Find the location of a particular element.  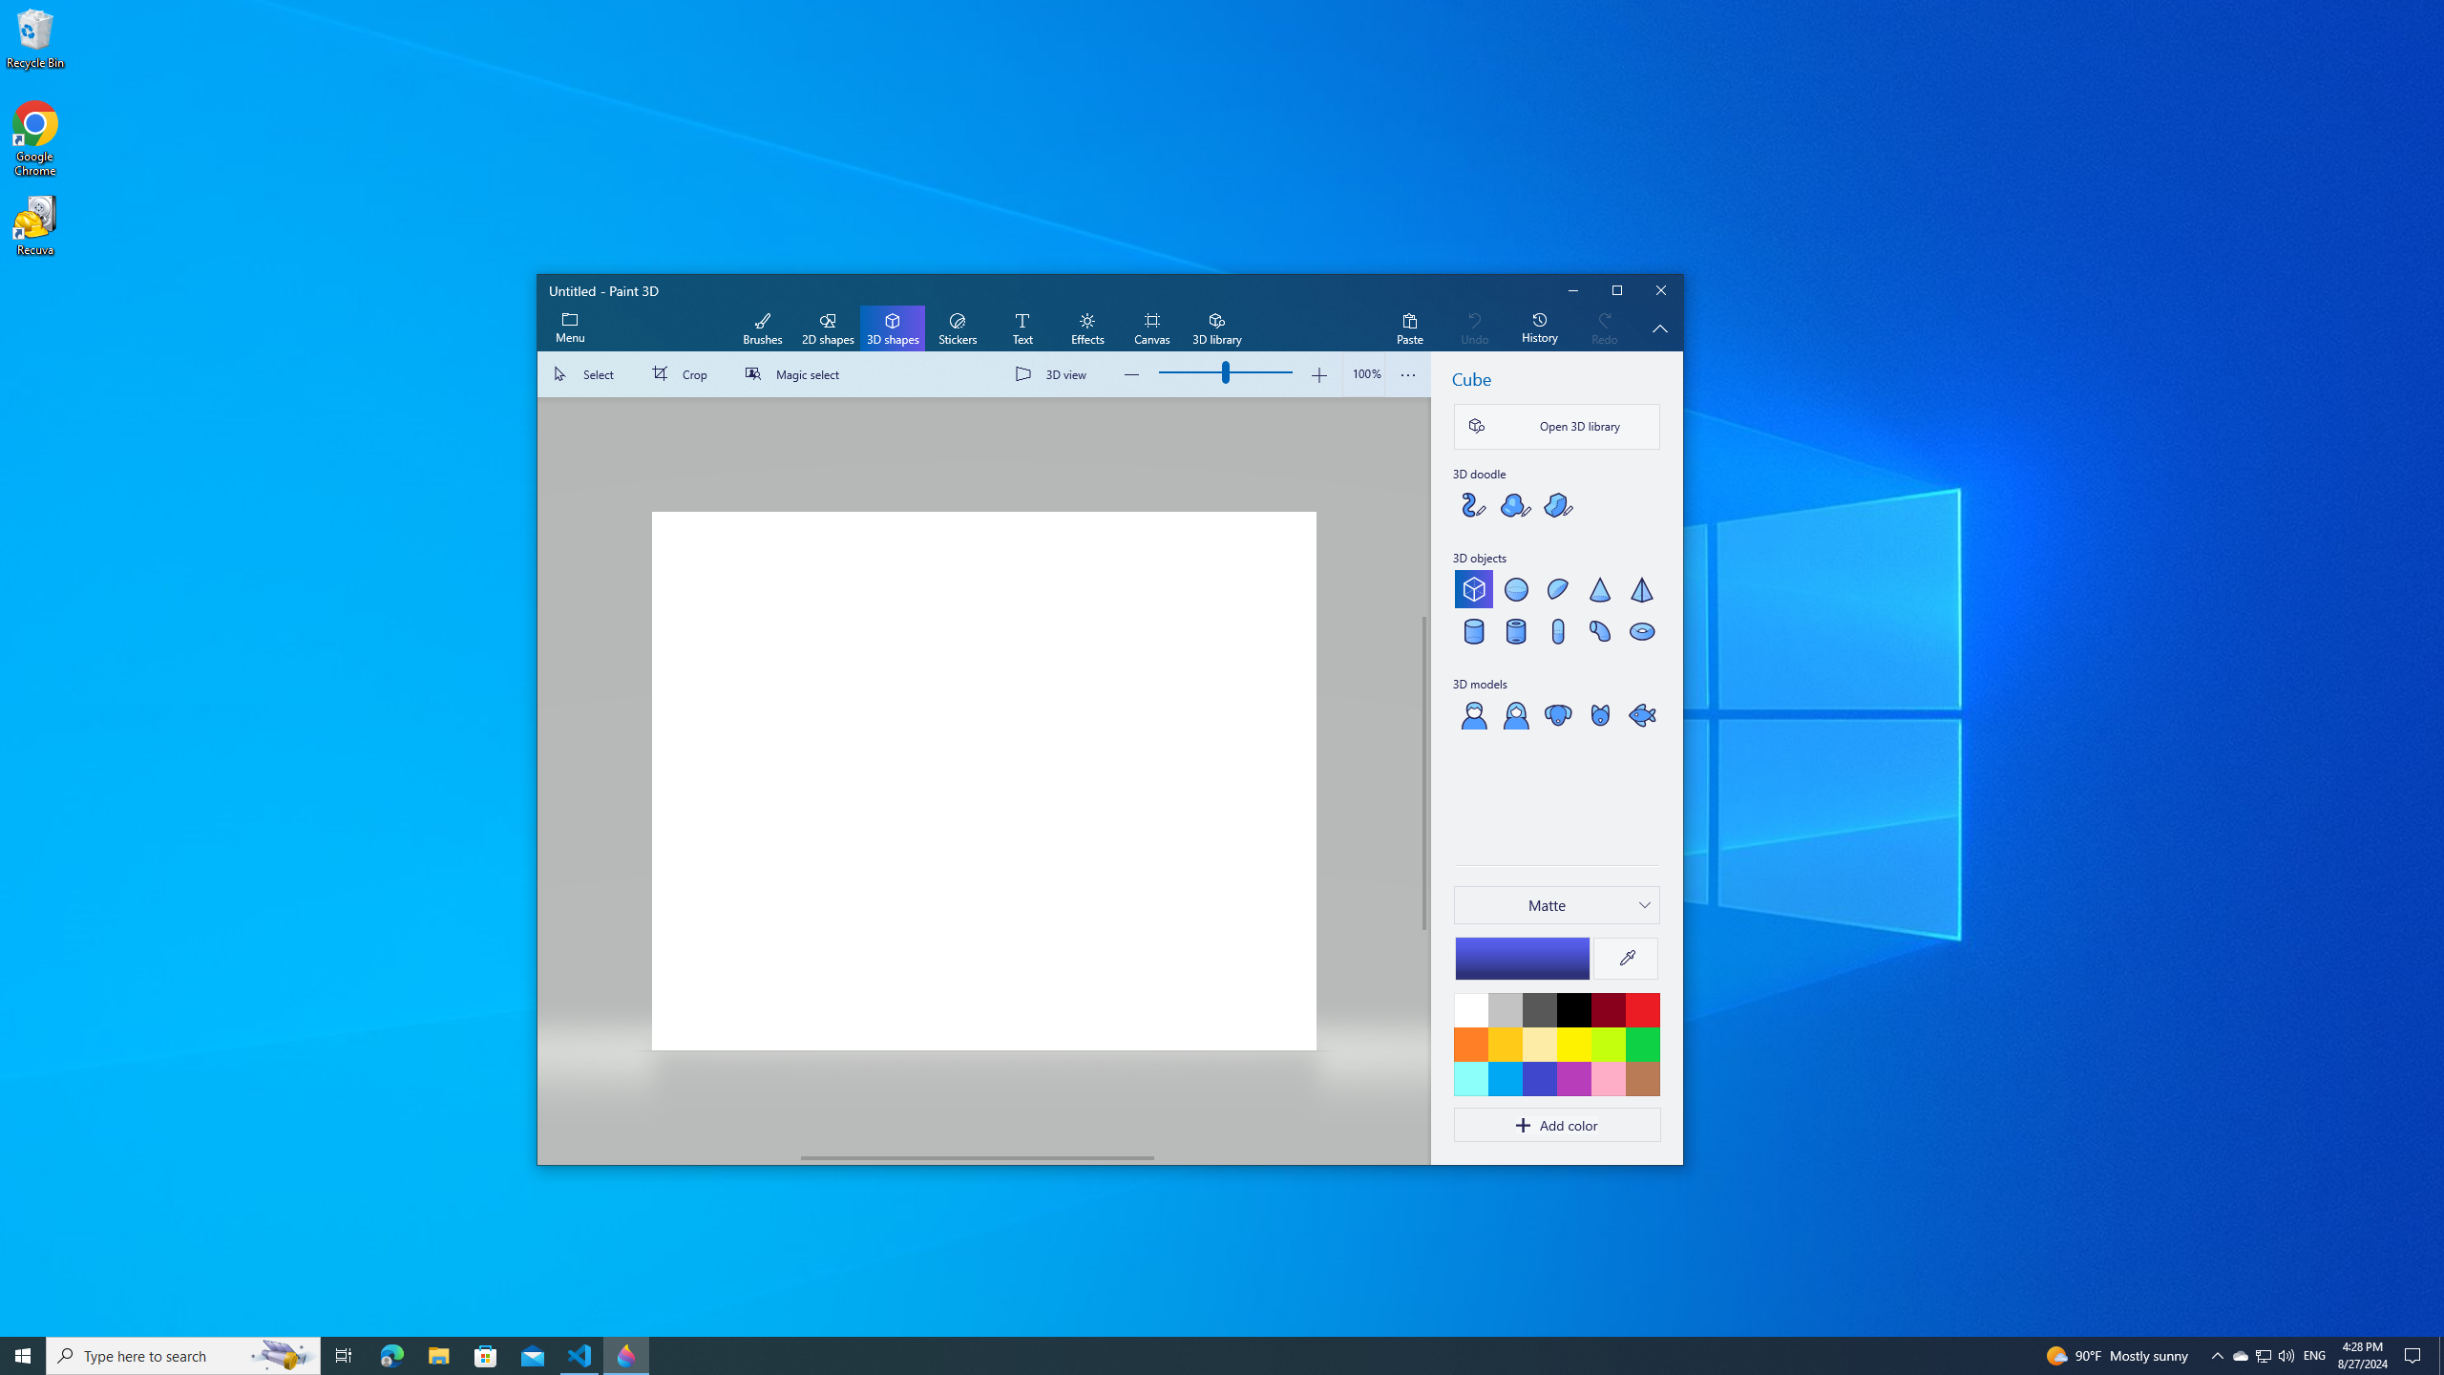

Pyramid is located at coordinates (1642, 588).